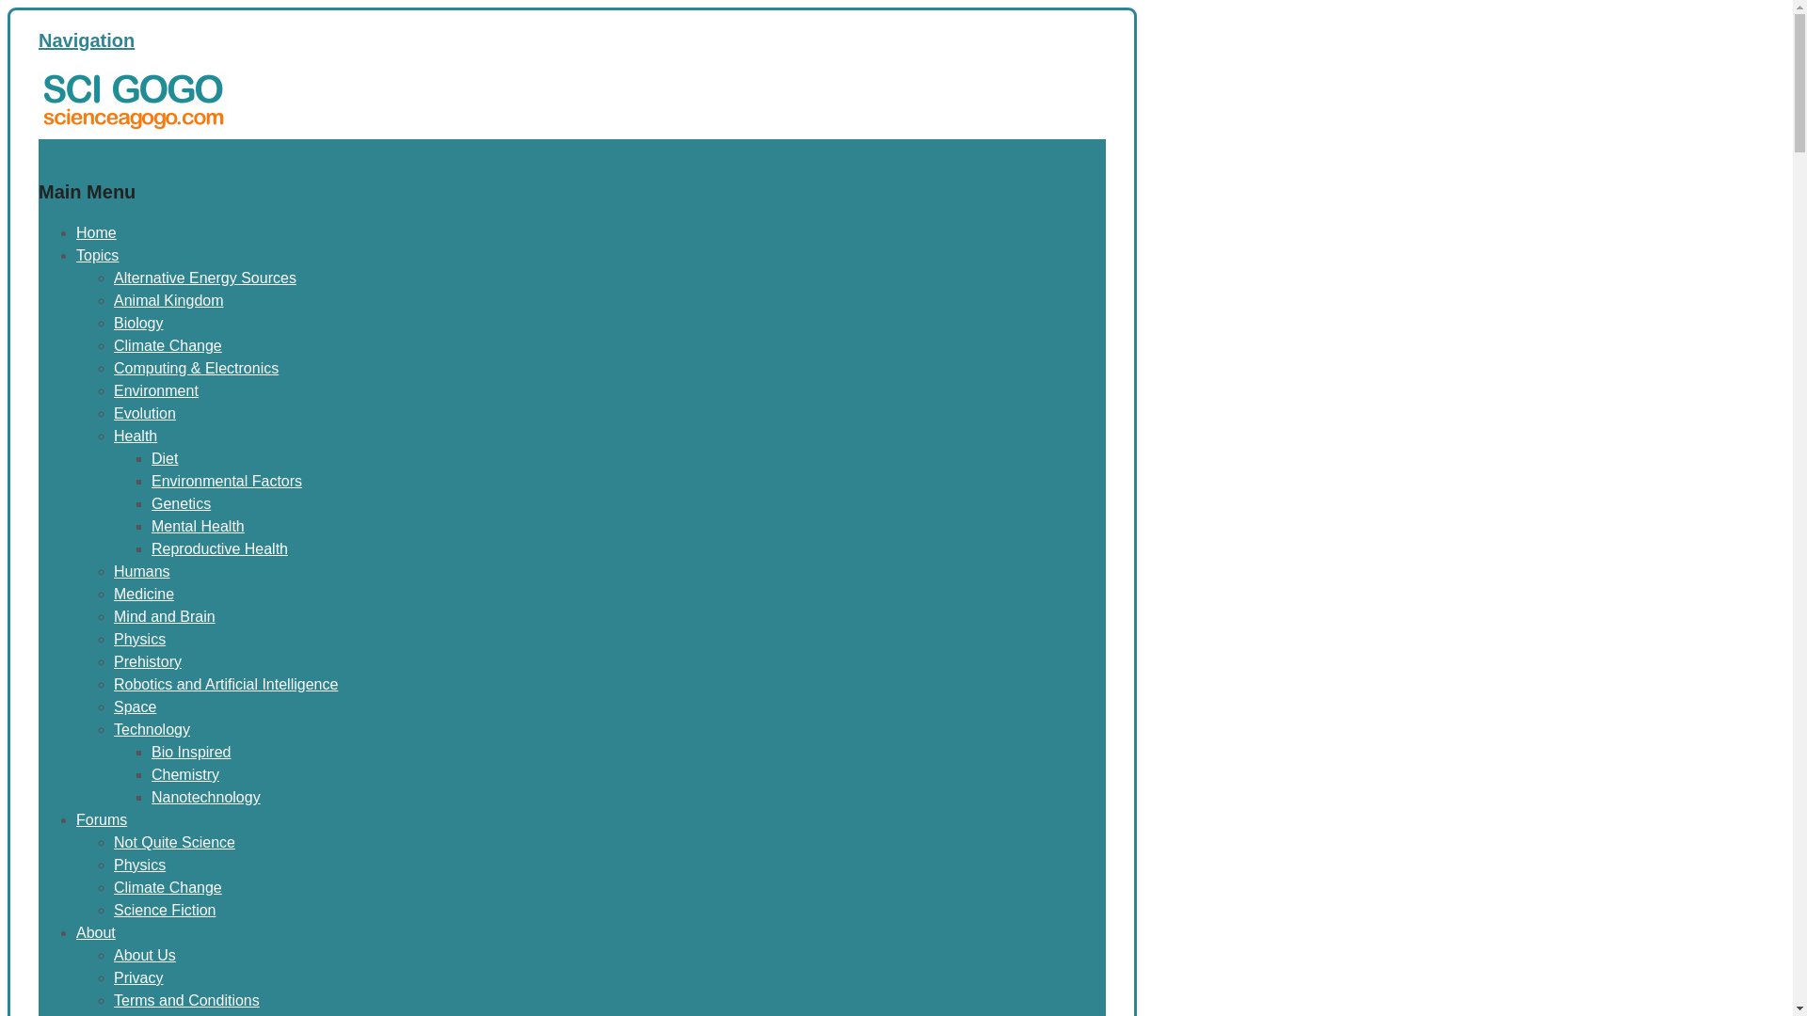 The image size is (1807, 1016). Describe the element at coordinates (205, 798) in the screenshot. I see `Nanotechnology` at that location.